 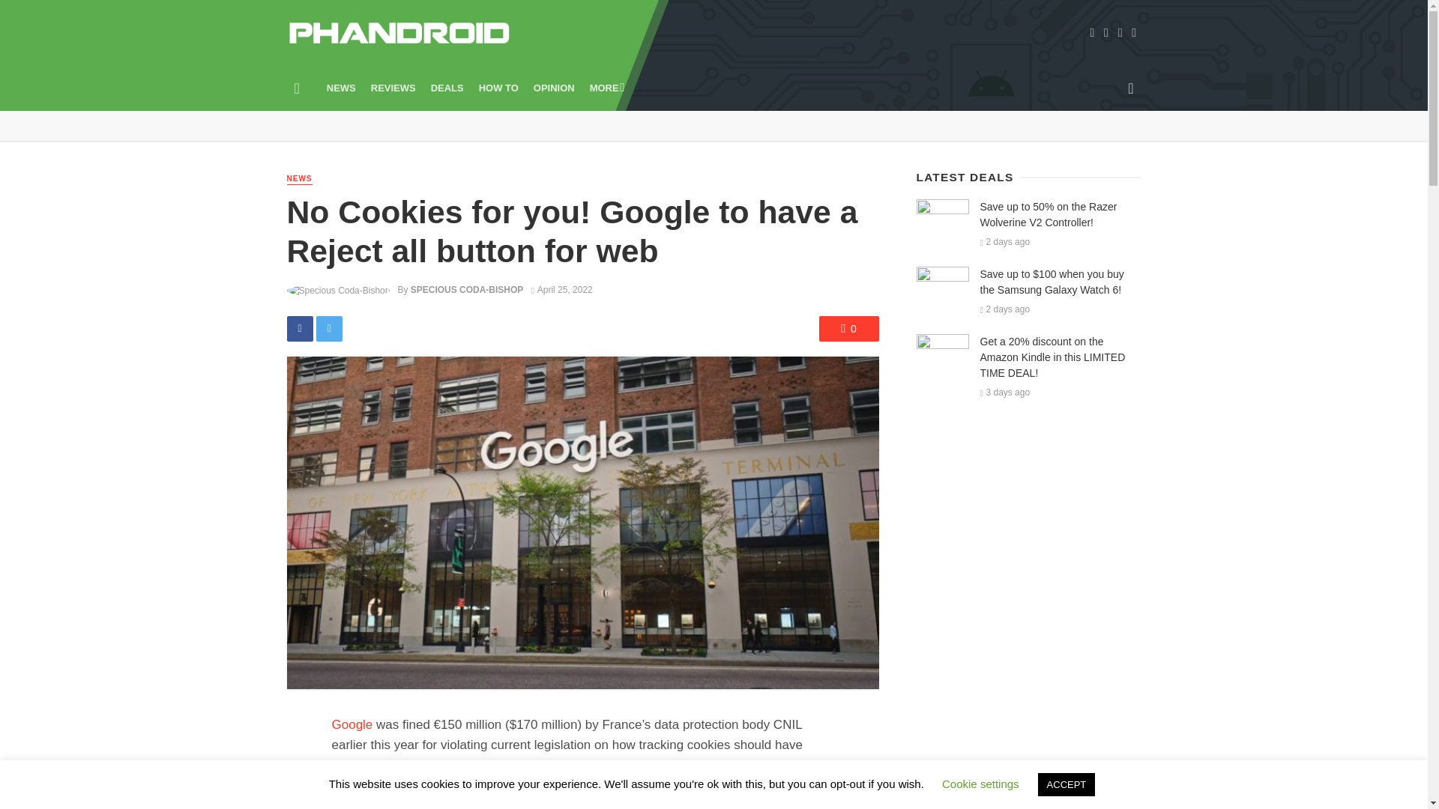 I want to click on DEALS, so click(x=447, y=88).